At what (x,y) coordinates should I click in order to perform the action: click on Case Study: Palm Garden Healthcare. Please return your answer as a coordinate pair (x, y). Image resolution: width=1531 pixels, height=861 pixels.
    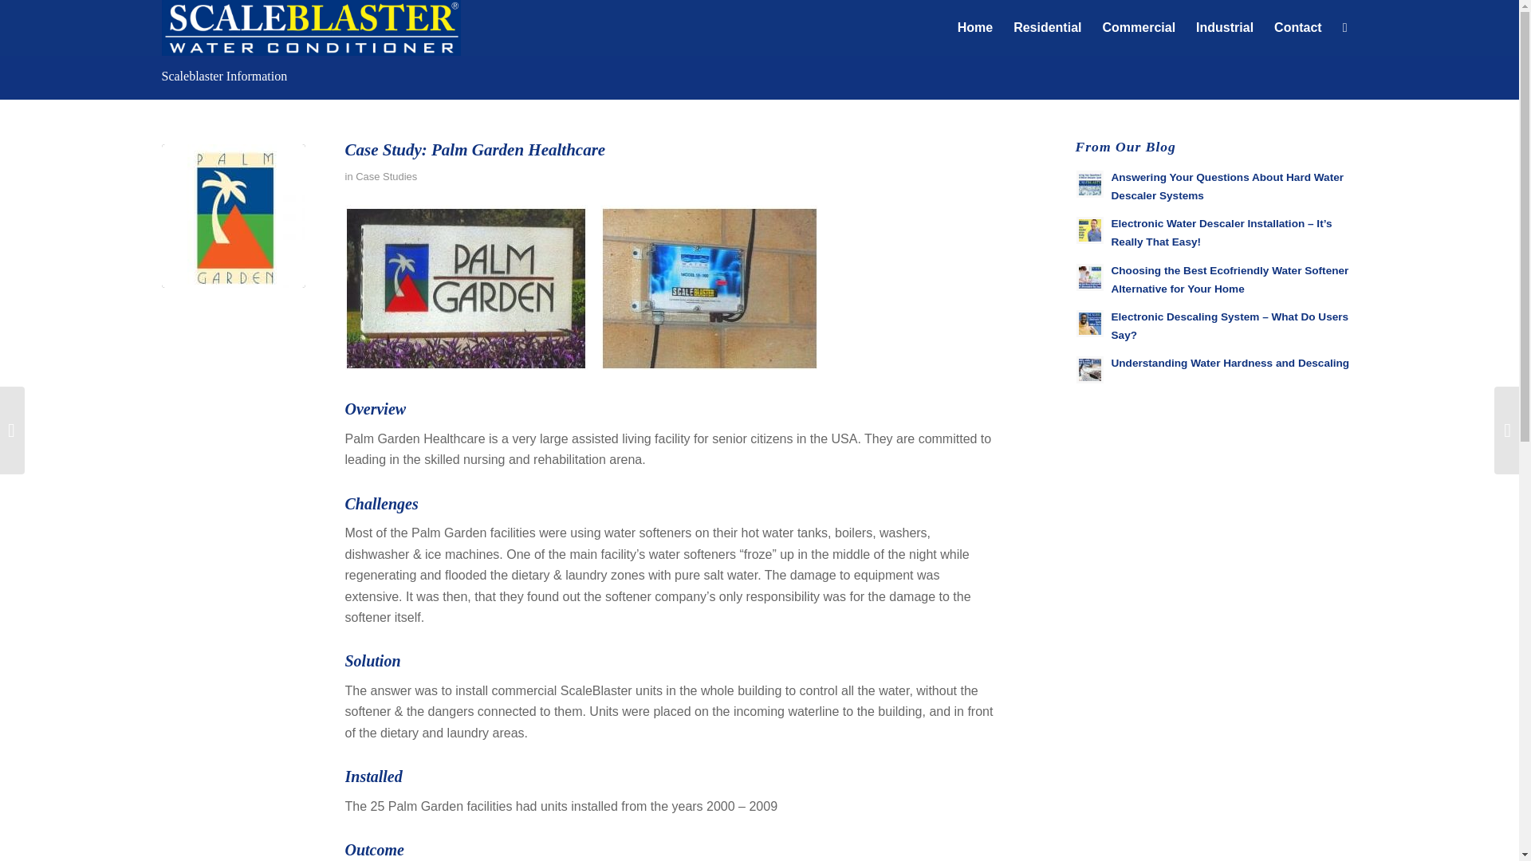
    Looking at the image, I should click on (233, 215).